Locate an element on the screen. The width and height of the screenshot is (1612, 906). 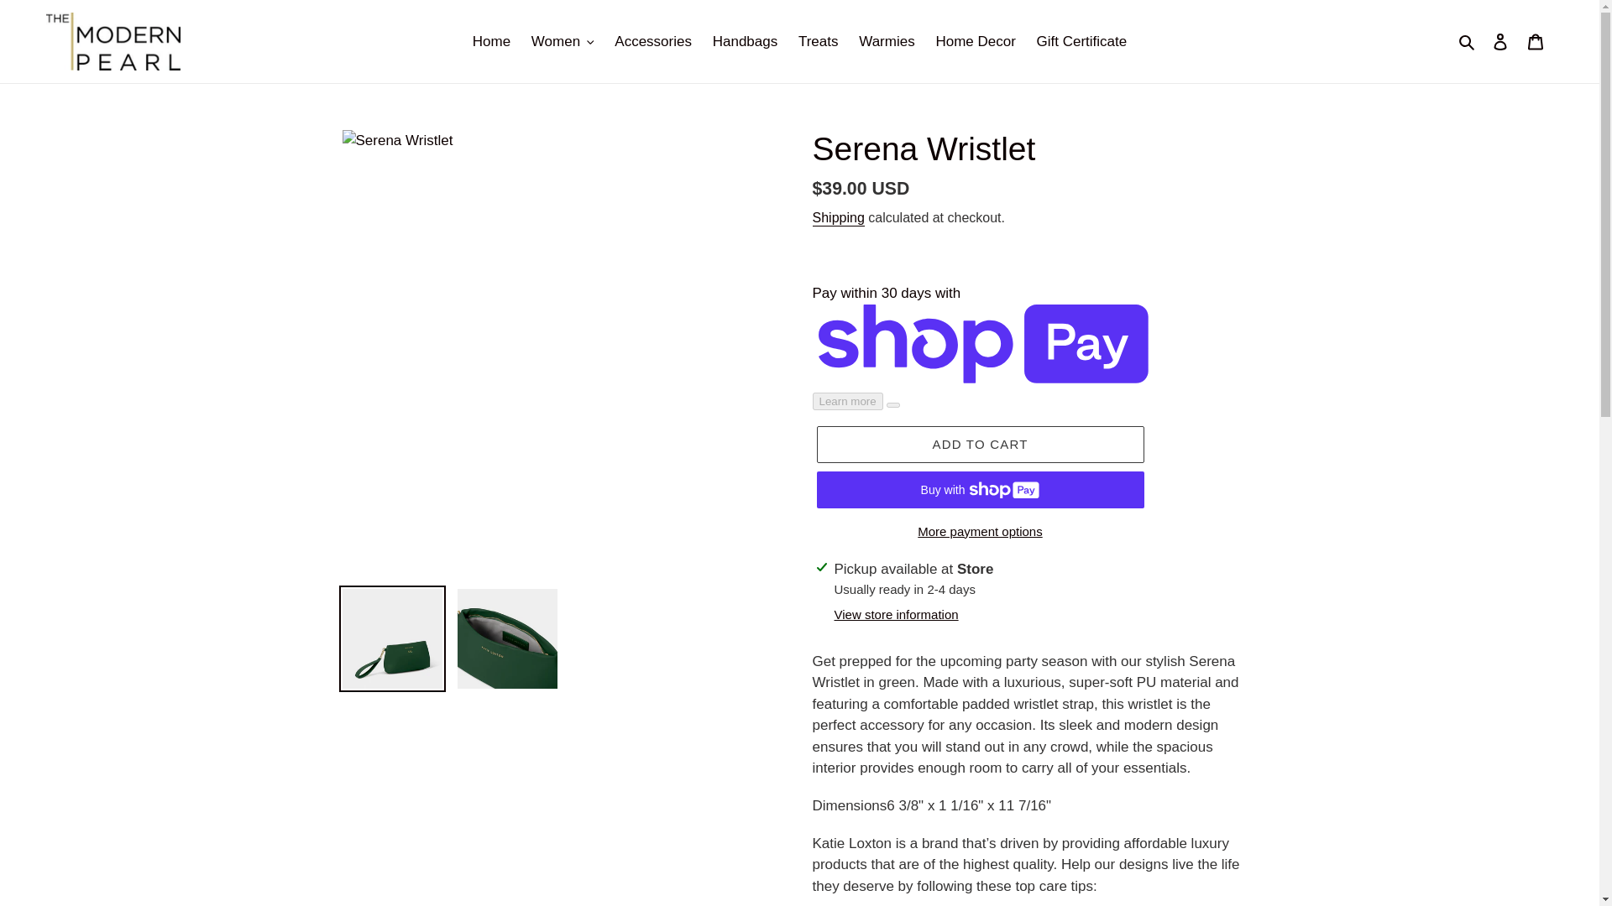
Home is located at coordinates (491, 41).